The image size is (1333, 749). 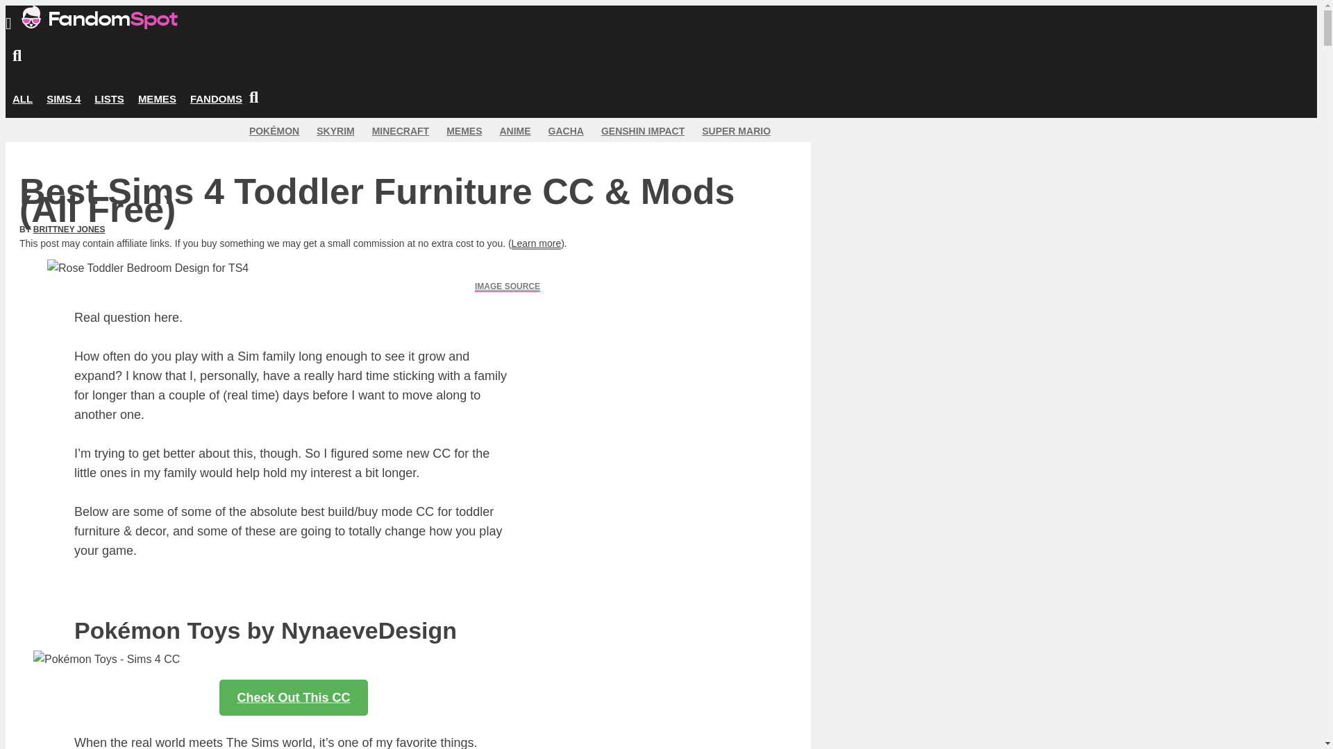 I want to click on MEMES, so click(x=157, y=99).